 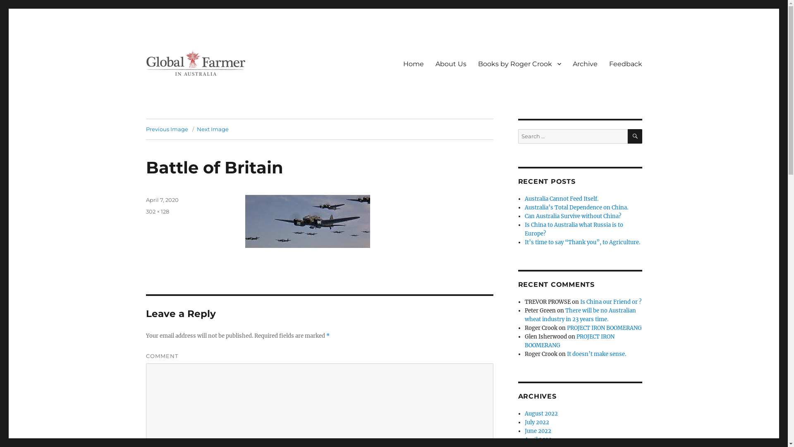 I want to click on PROJECT IRON BOOMERANG, so click(x=605, y=328).